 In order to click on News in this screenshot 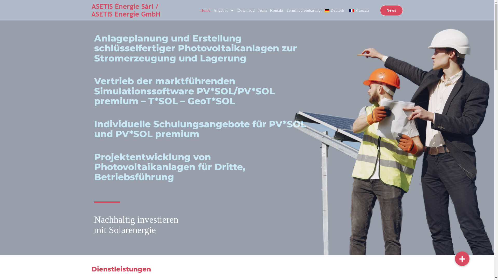, I will do `click(391, 10)`.